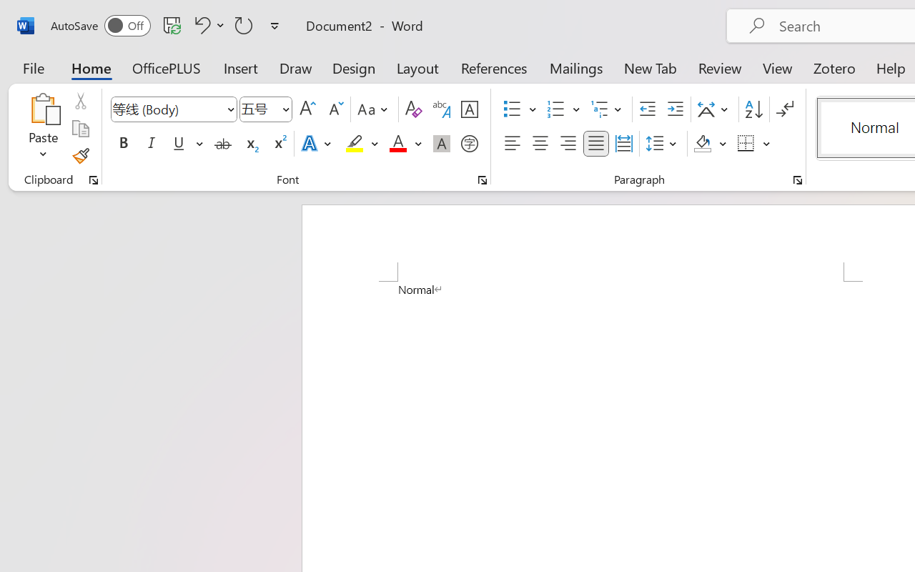 The width and height of the screenshot is (915, 572). Describe the element at coordinates (167, 67) in the screenshot. I see `OfficePLUS` at that location.